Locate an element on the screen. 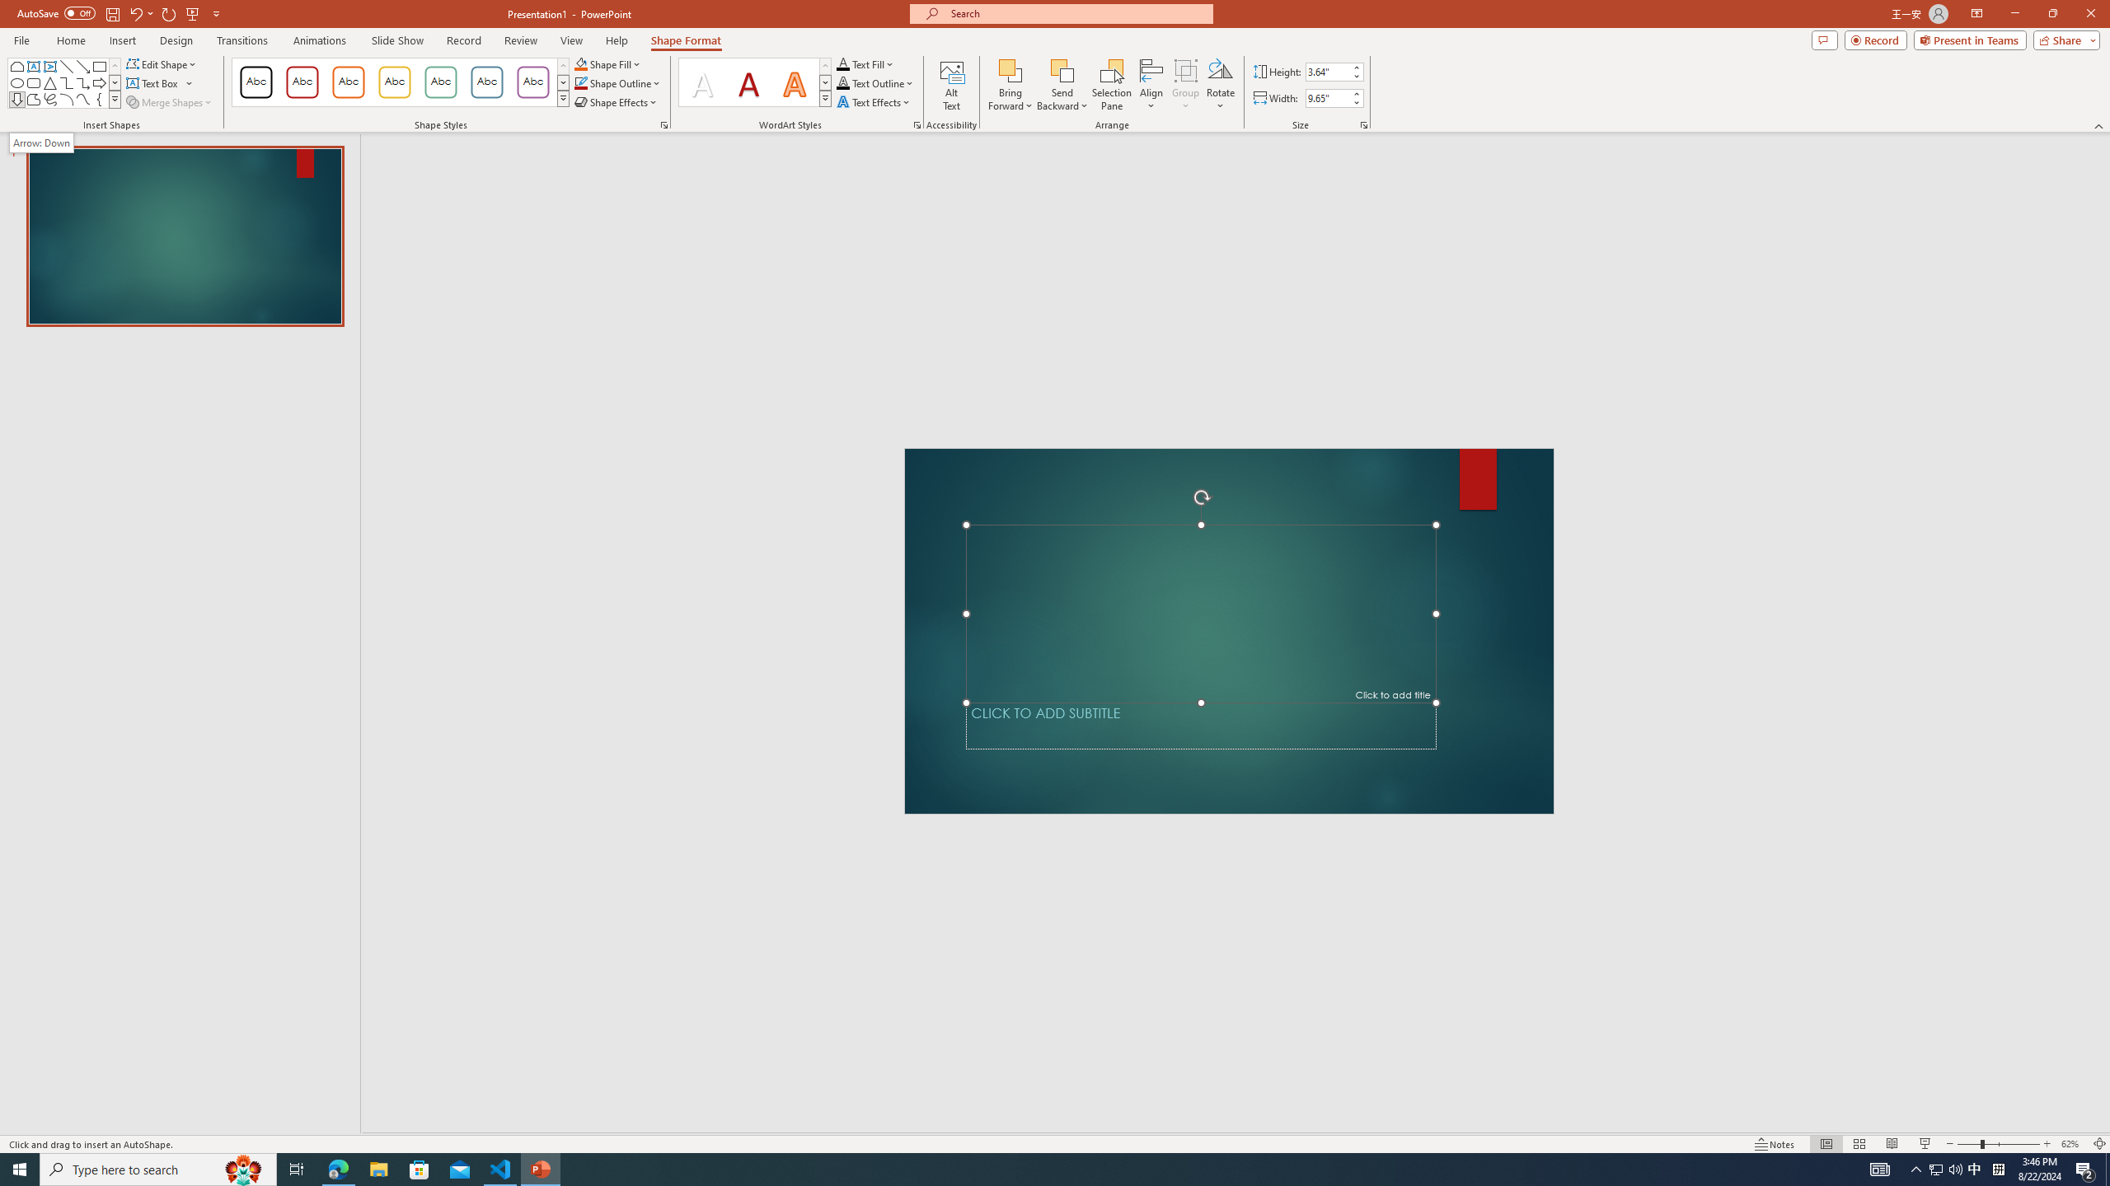 The width and height of the screenshot is (2110, 1186). Size and Position... is located at coordinates (1364, 125).